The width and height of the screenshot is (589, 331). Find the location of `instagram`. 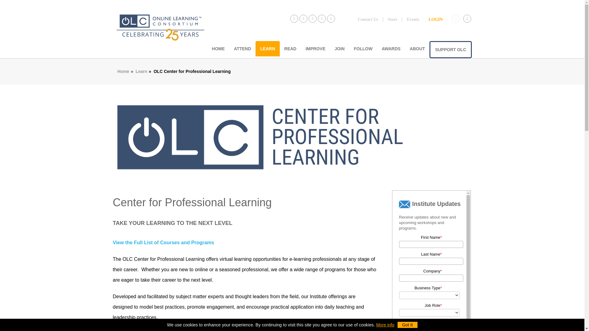

instagram is located at coordinates (313, 18).